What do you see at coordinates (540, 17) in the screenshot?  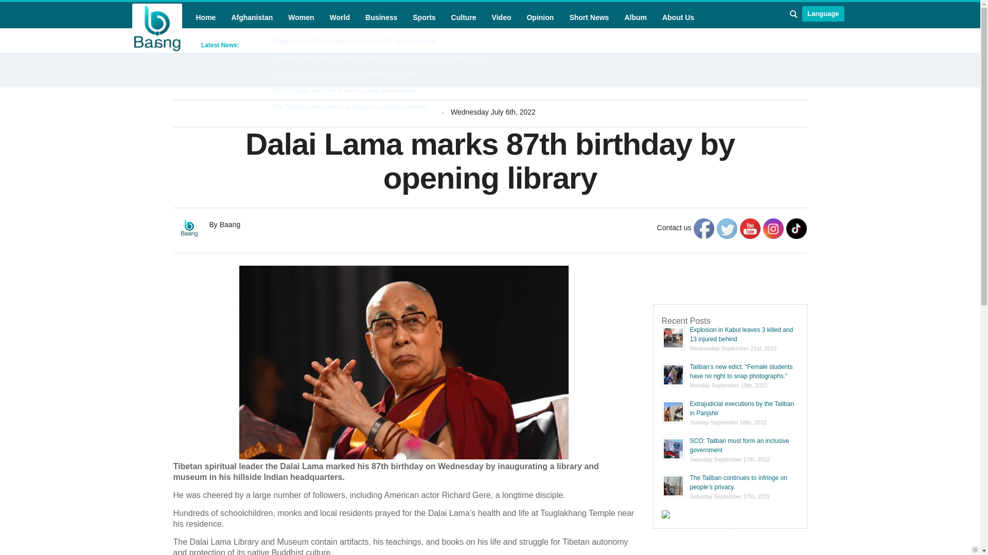 I see `Opinion` at bounding box center [540, 17].